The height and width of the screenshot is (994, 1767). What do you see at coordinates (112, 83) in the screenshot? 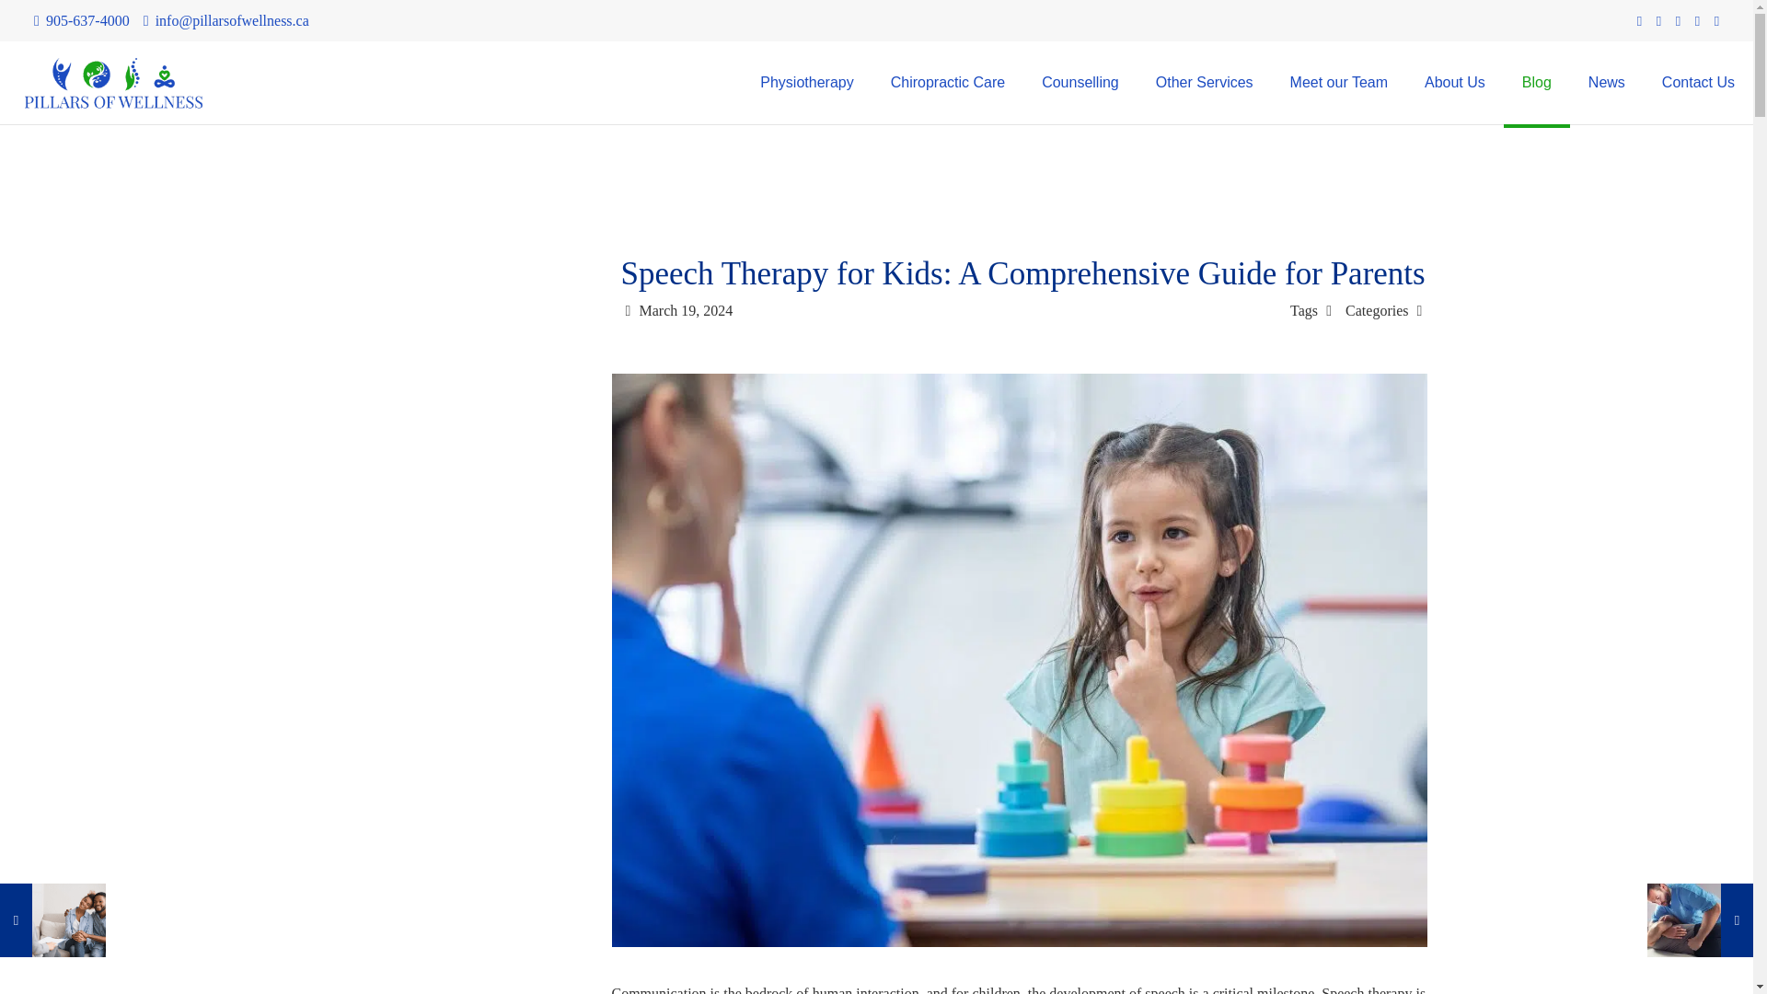
I see `Burlington Physiotherapy, Chiropractic, Occupational Therapy` at bounding box center [112, 83].